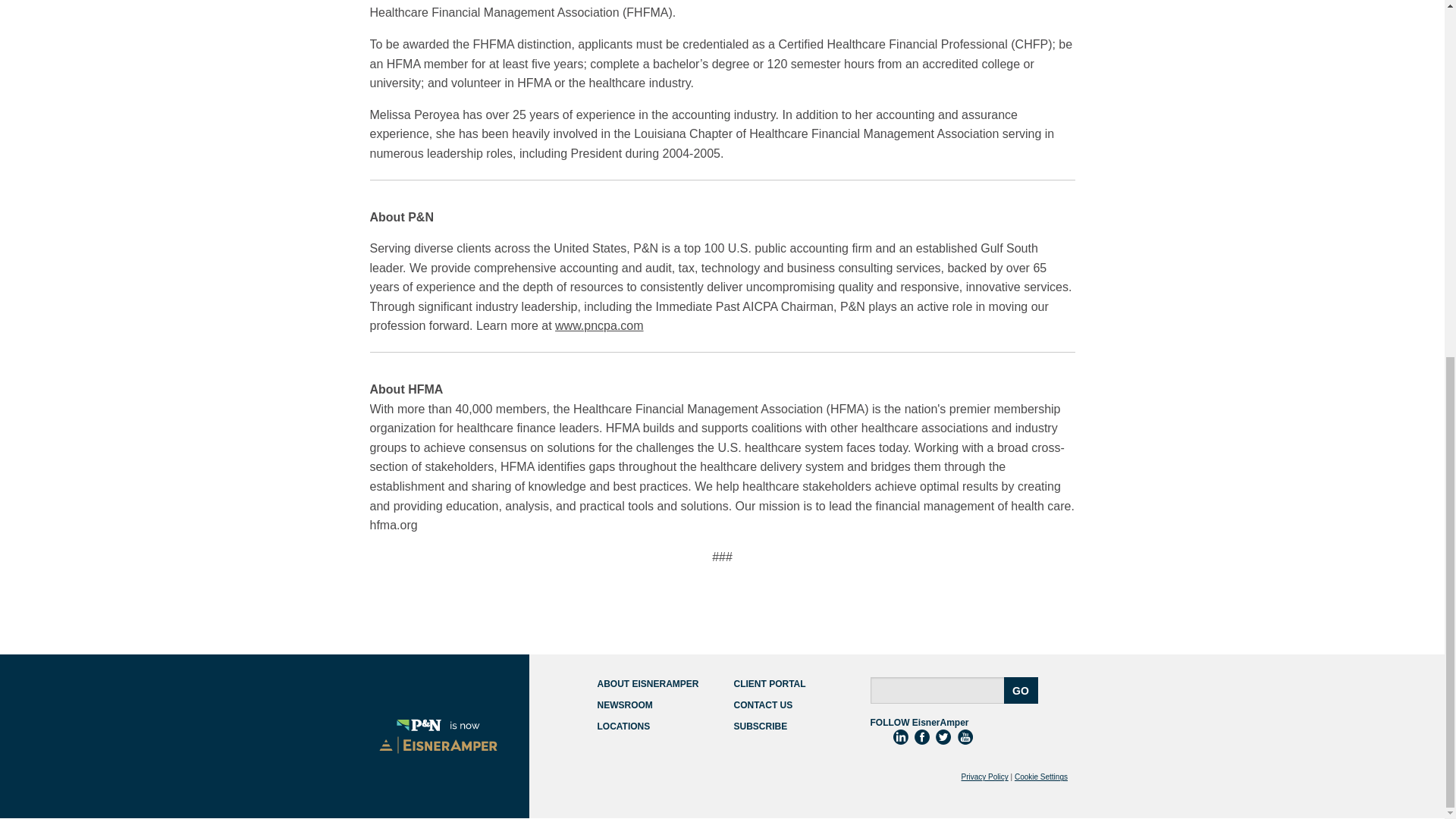  Describe the element at coordinates (1021, 690) in the screenshot. I see `Go` at that location.